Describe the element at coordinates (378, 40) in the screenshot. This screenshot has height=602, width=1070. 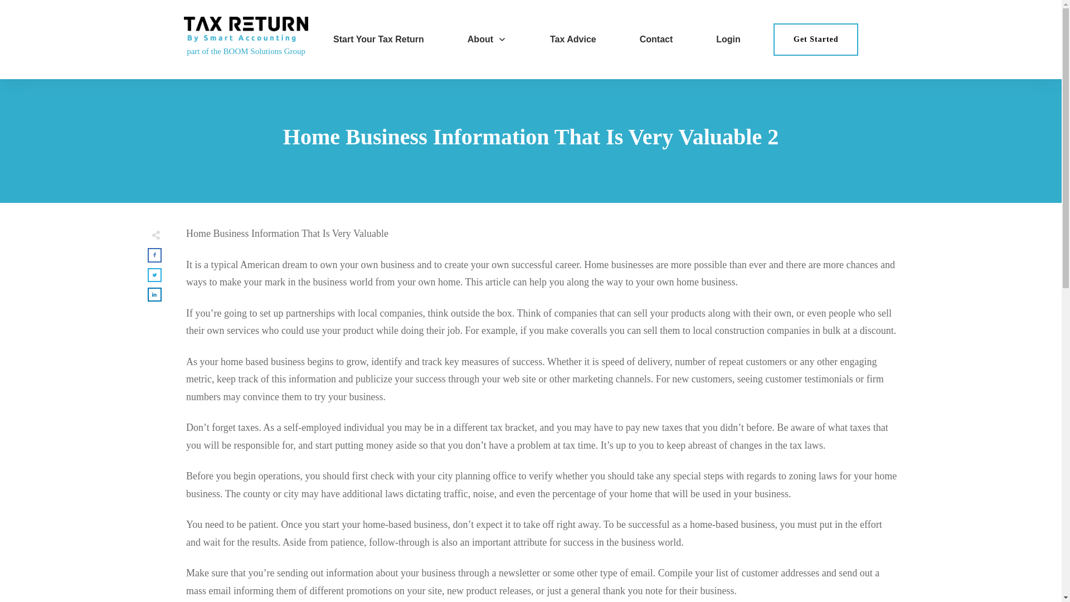
I see `Start Your Tax Return` at that location.